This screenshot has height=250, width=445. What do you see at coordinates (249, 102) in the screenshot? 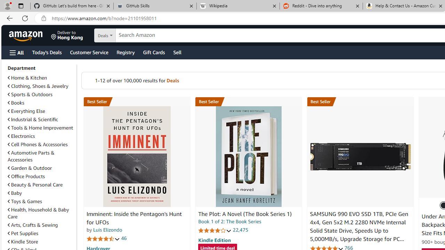
I see `Best Seller in Heist Thrillers` at bounding box center [249, 102].